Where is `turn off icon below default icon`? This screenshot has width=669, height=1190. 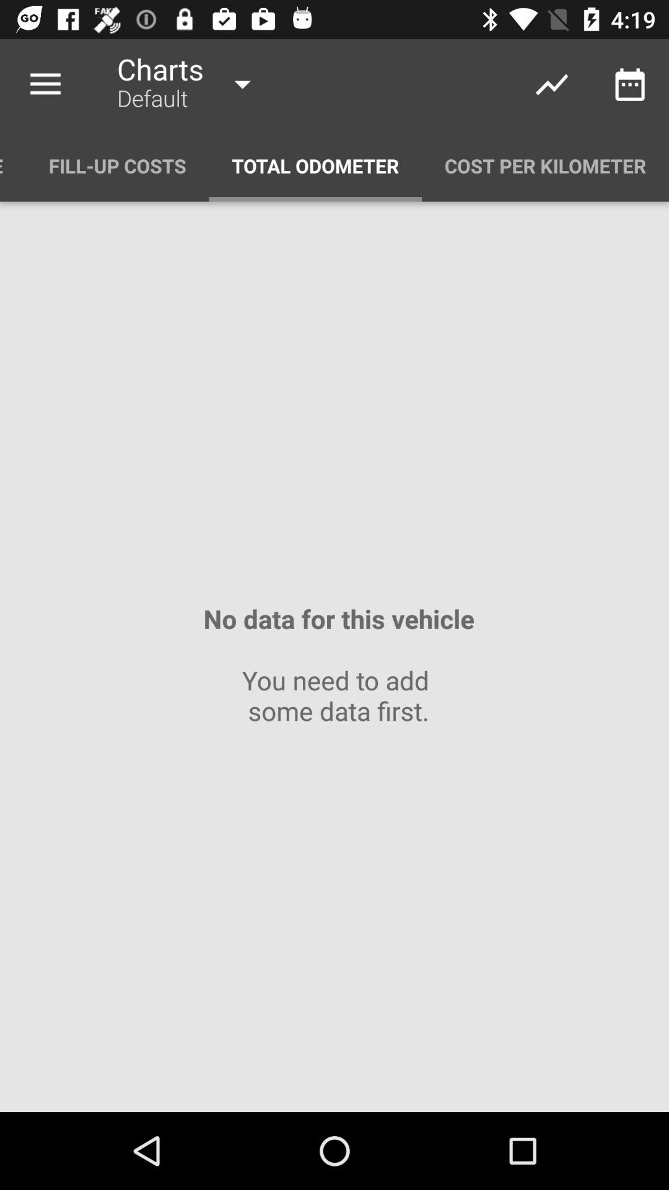 turn off icon below default icon is located at coordinates (315, 166).